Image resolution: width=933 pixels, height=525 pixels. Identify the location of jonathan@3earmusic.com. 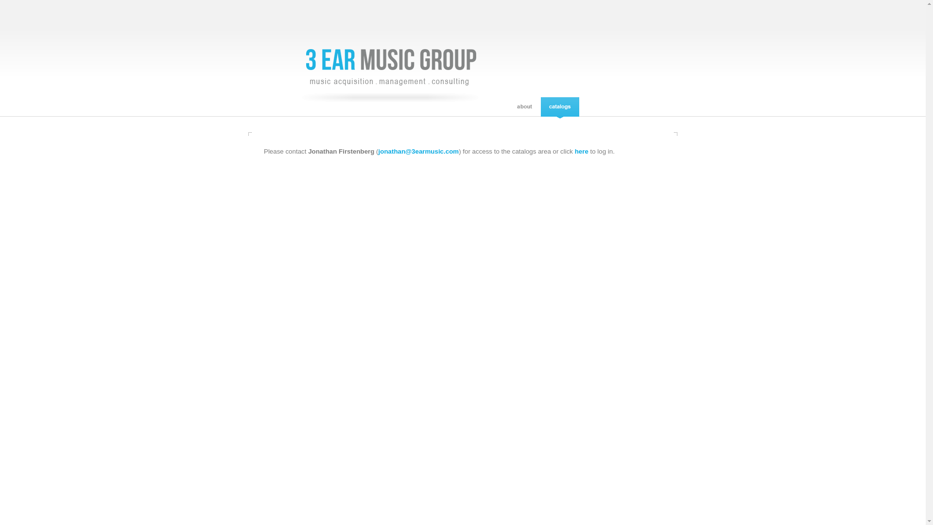
(419, 152).